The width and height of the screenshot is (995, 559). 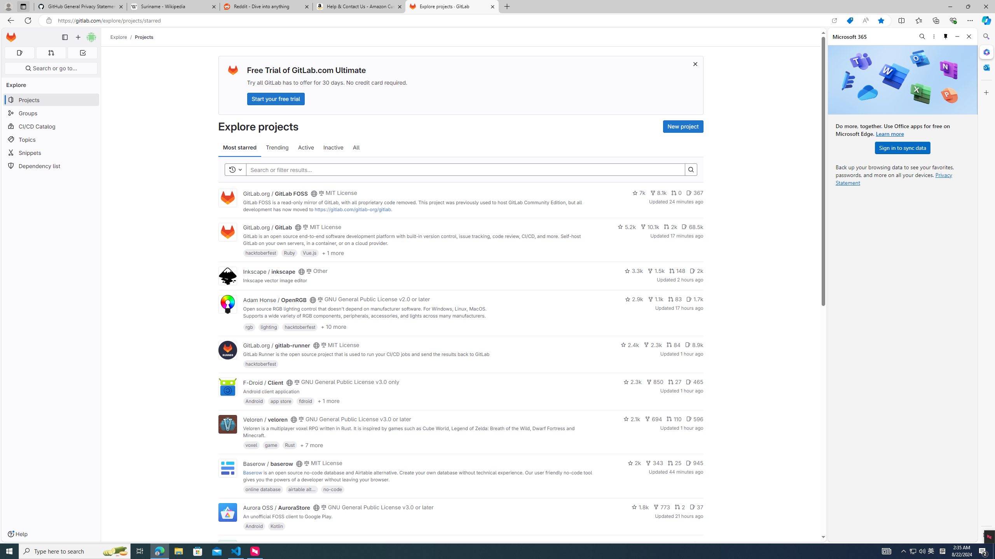 I want to click on 68.5k, so click(x=692, y=227).